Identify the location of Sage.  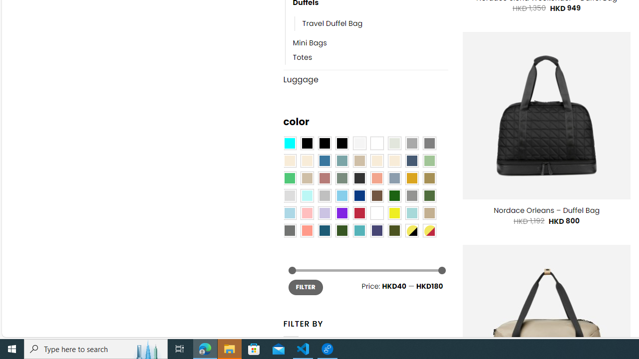
(341, 178).